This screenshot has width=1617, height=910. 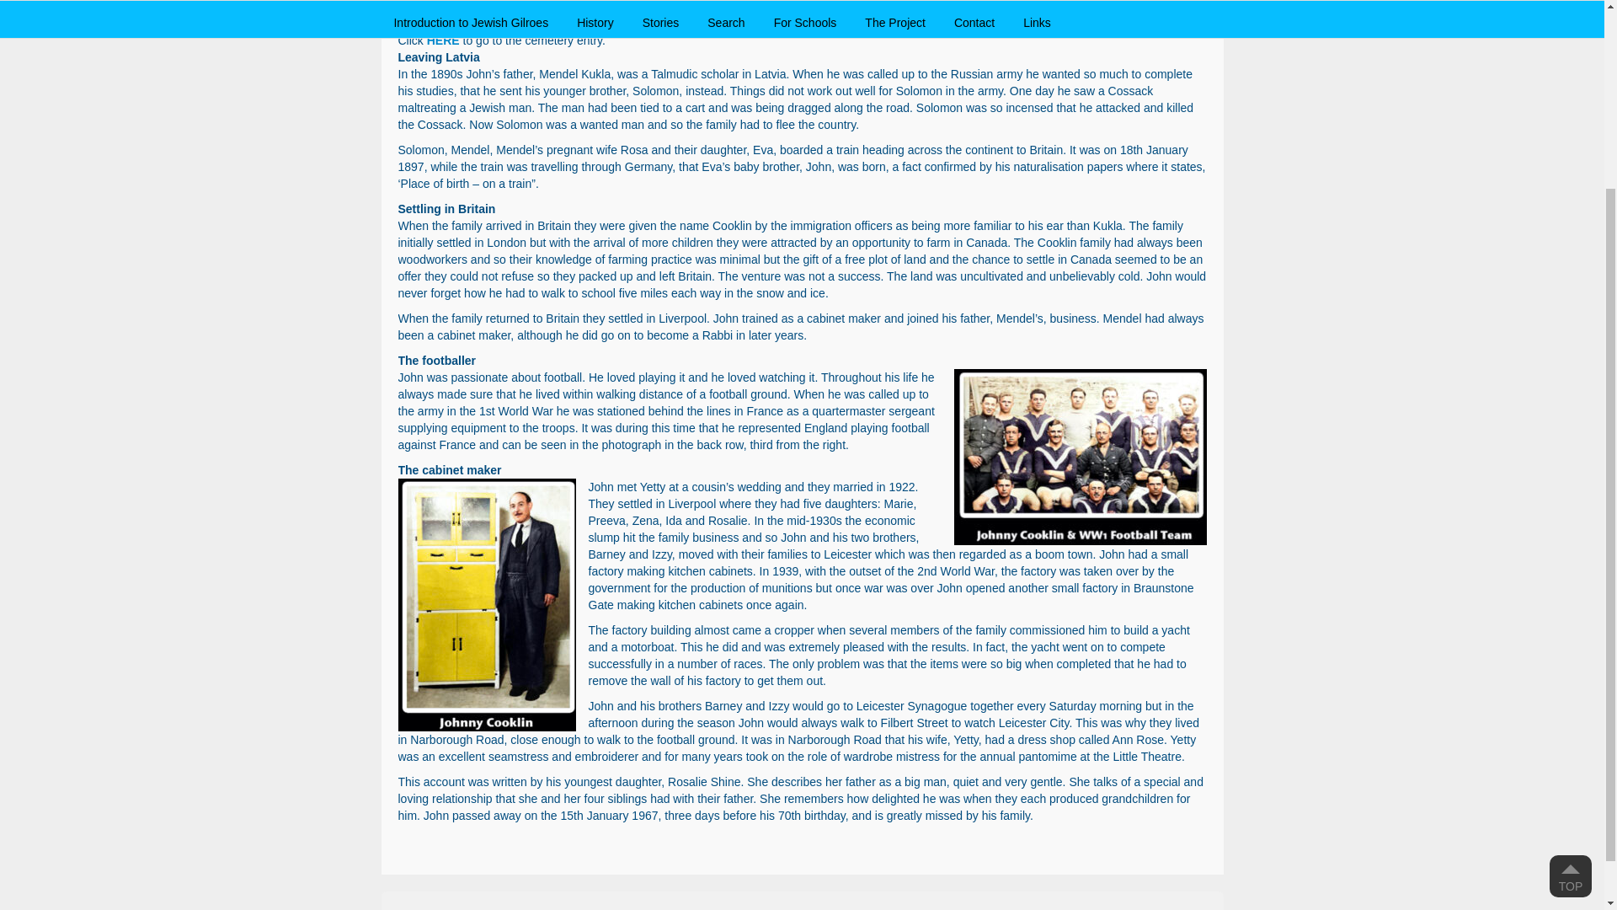 I want to click on TOP, so click(x=1570, y=637).